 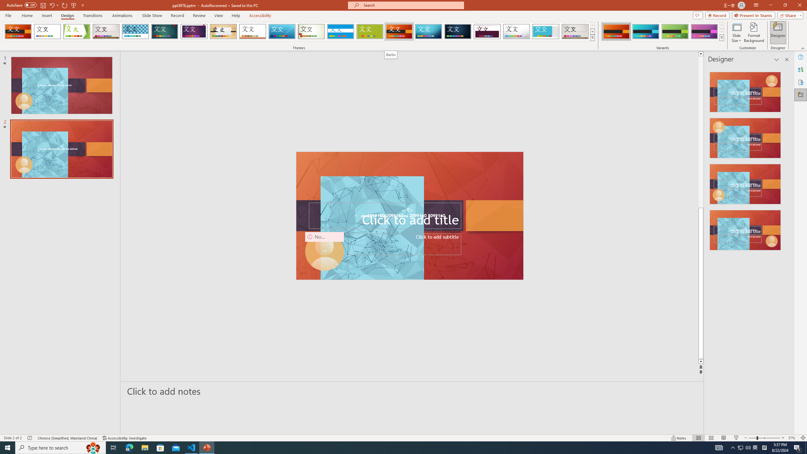 I want to click on Berlin Variant 2, so click(x=646, y=32).